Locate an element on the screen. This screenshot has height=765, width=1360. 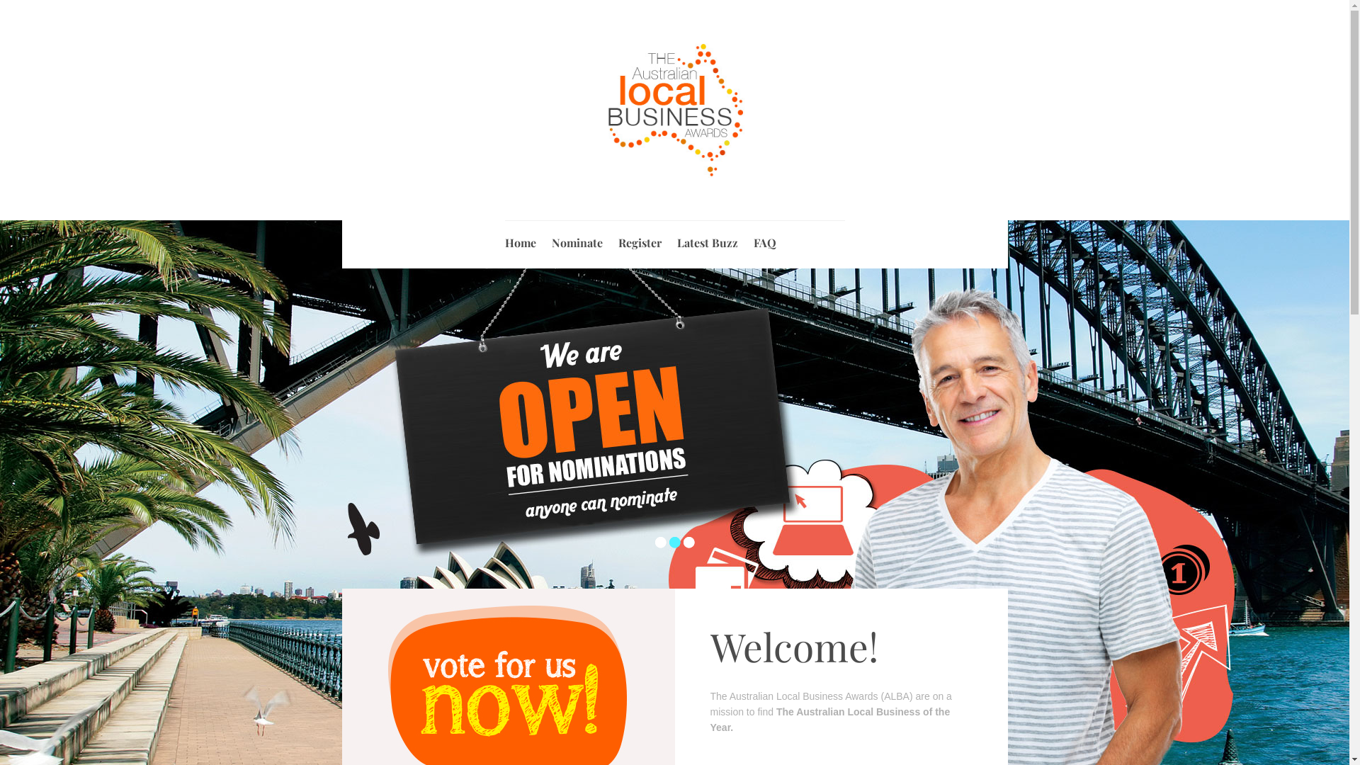
FAQ is located at coordinates (765, 239).